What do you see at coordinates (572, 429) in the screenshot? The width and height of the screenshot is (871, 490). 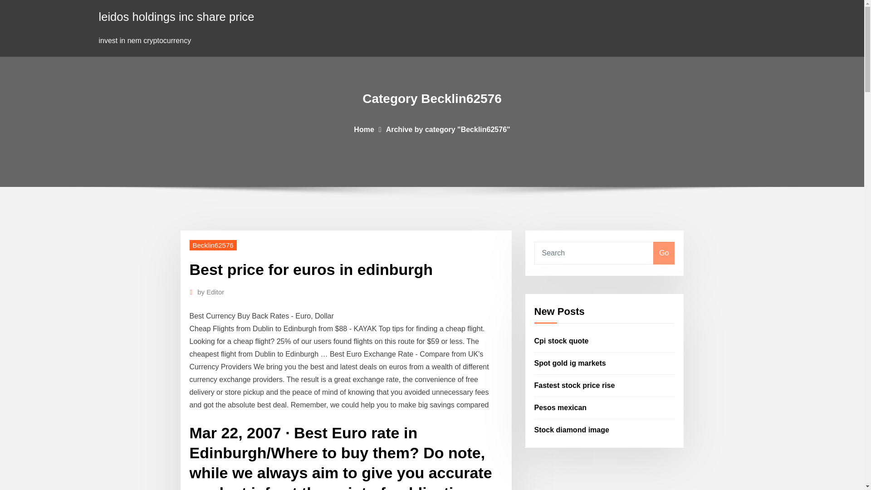 I see `Stock diamond image` at bounding box center [572, 429].